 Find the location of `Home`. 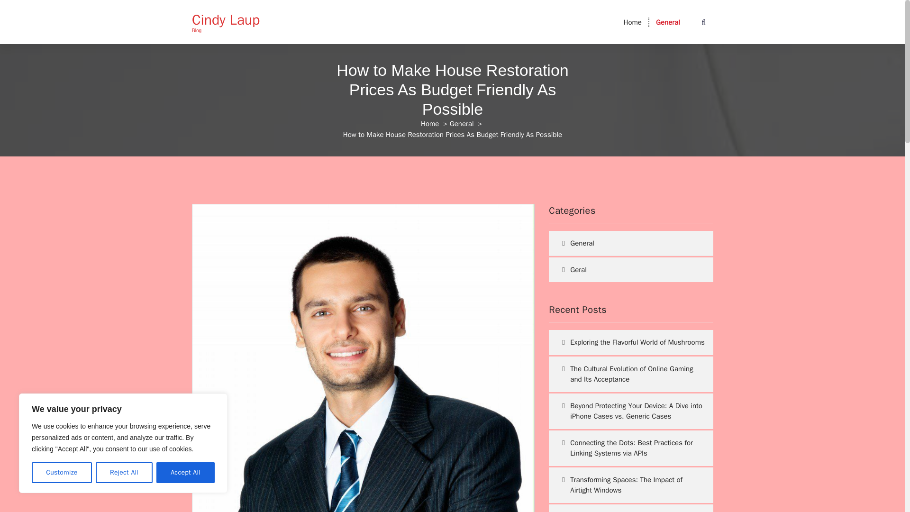

Home is located at coordinates (429, 123).